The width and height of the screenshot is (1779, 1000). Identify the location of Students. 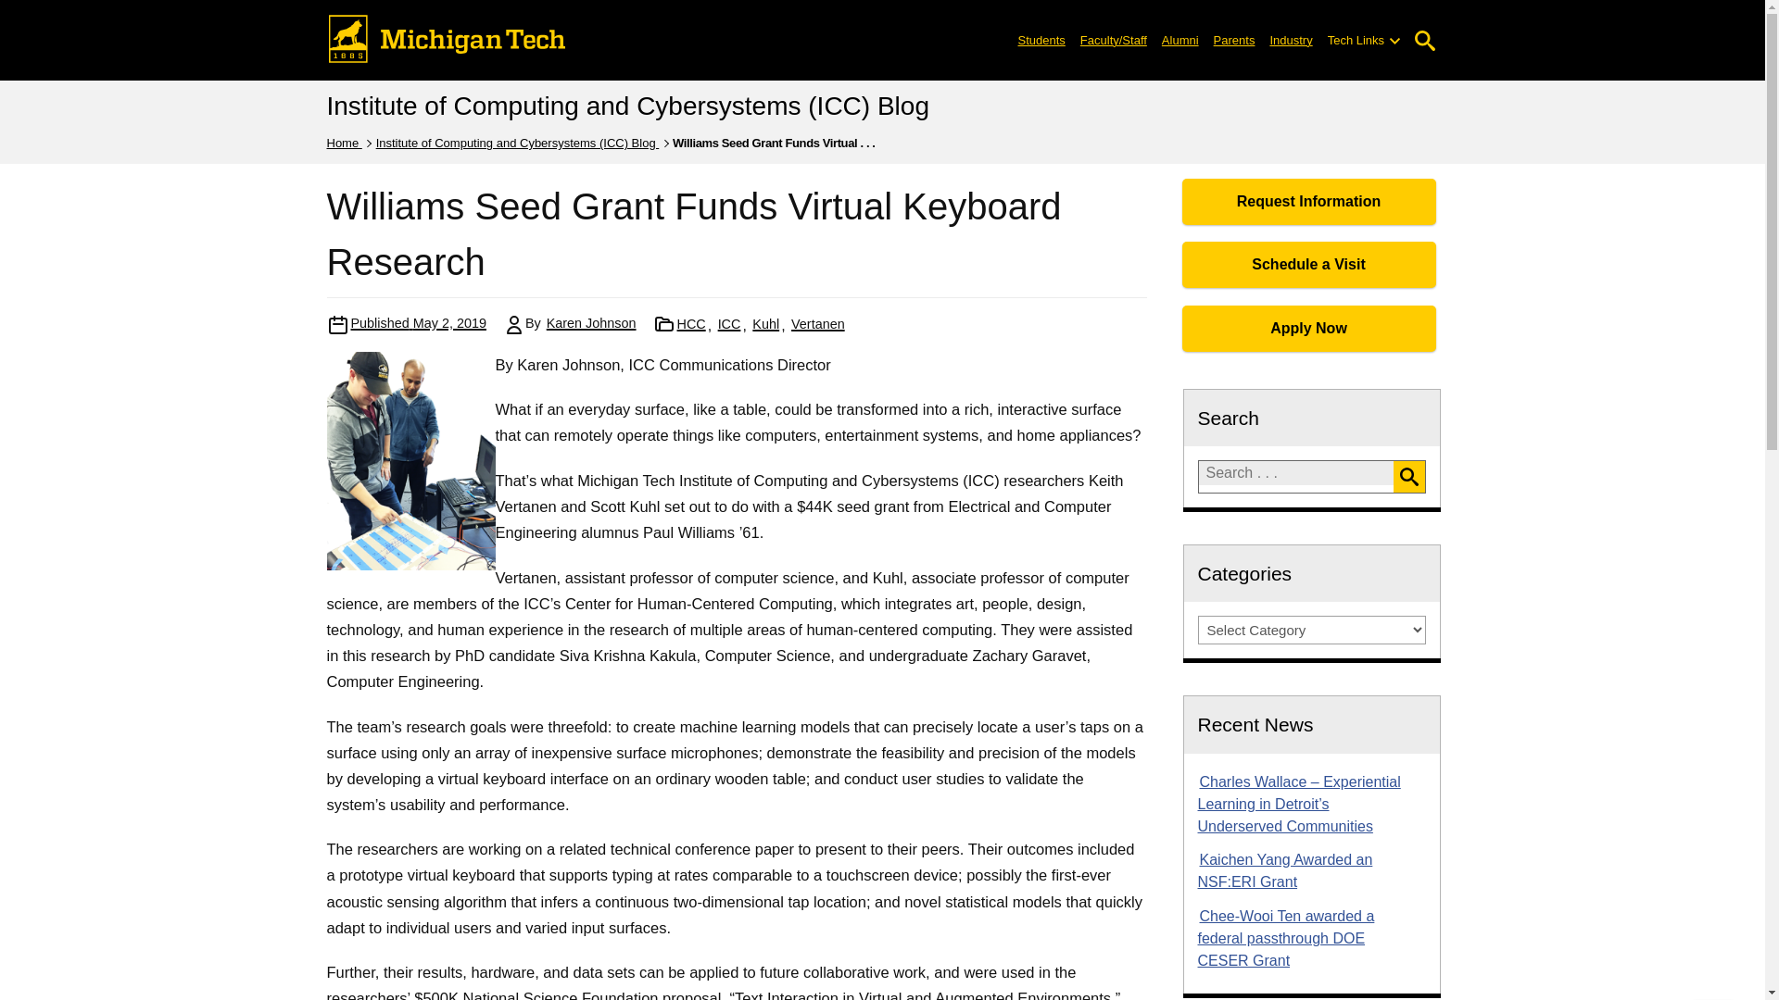
(1041, 39).